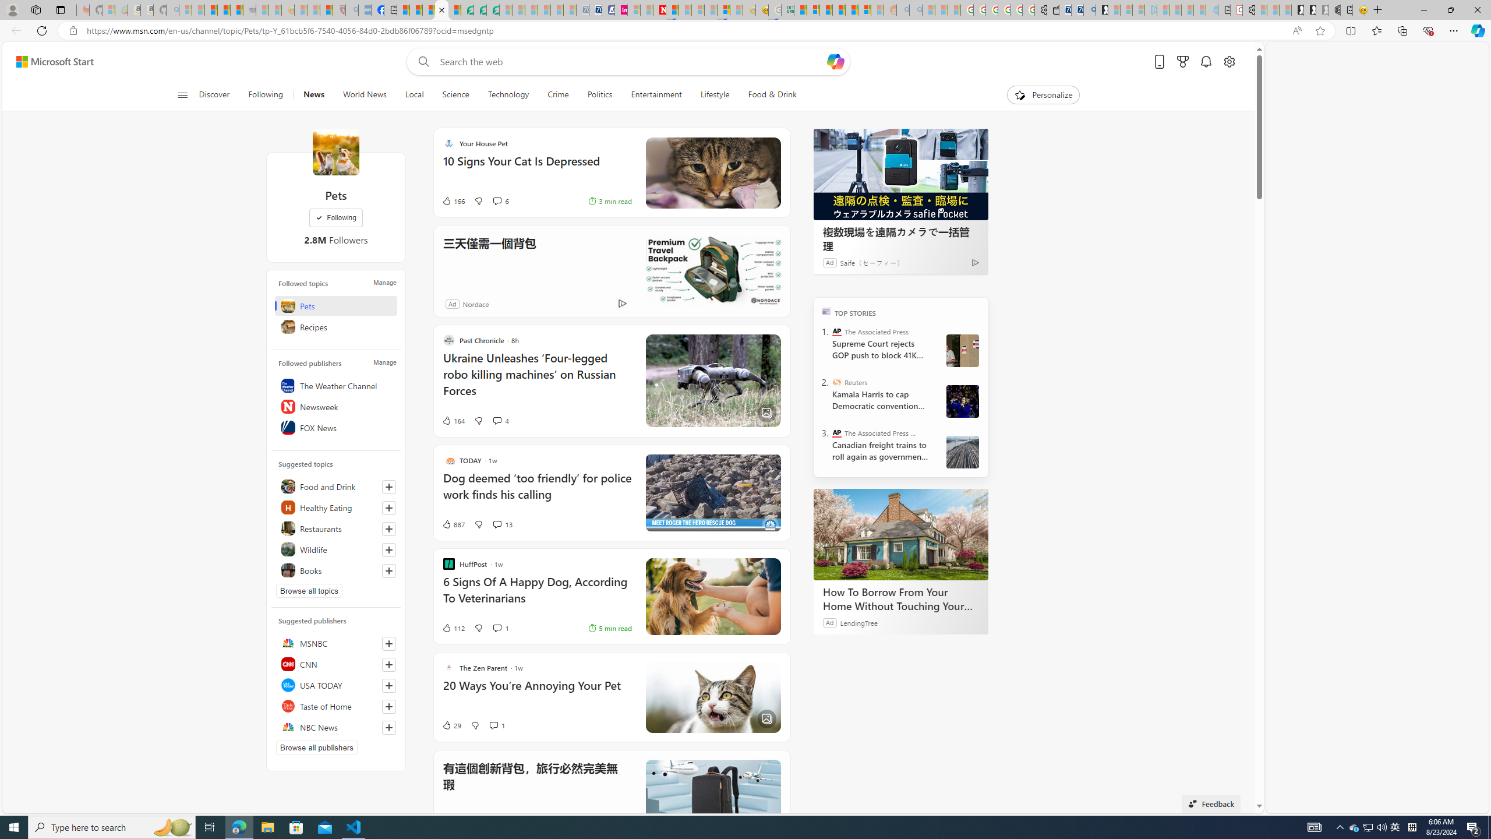 This screenshot has height=839, width=1491. What do you see at coordinates (858, 622) in the screenshot?
I see `LendingTree` at bounding box center [858, 622].